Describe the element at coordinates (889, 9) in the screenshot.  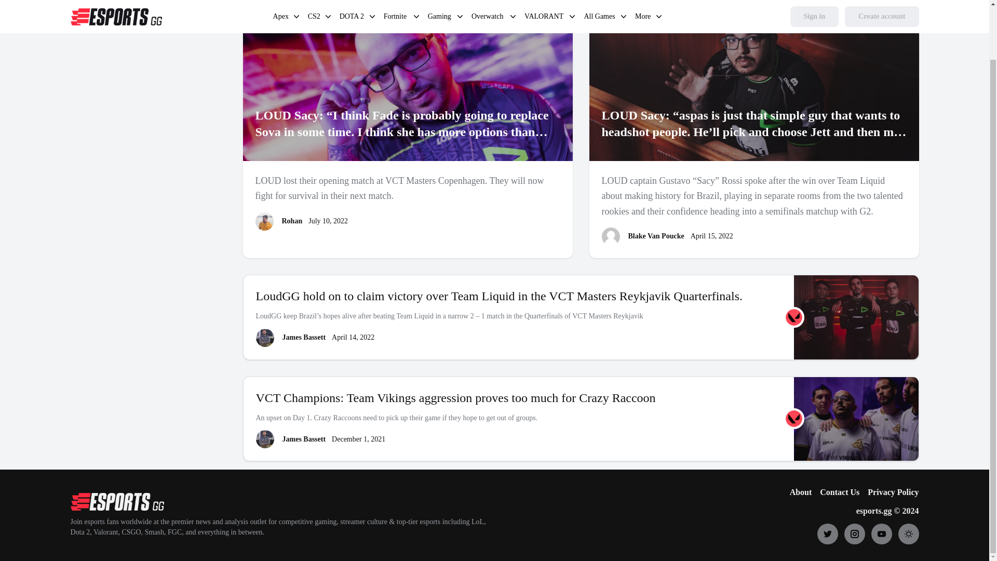
I see `About` at that location.